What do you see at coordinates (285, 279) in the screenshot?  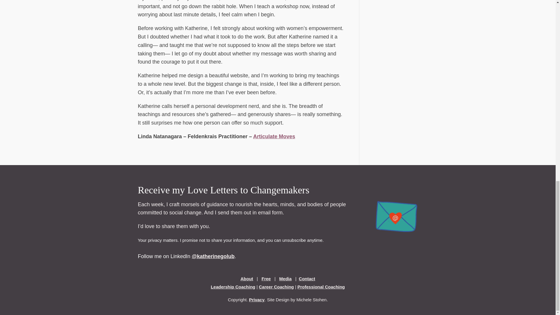 I see `Media` at bounding box center [285, 279].